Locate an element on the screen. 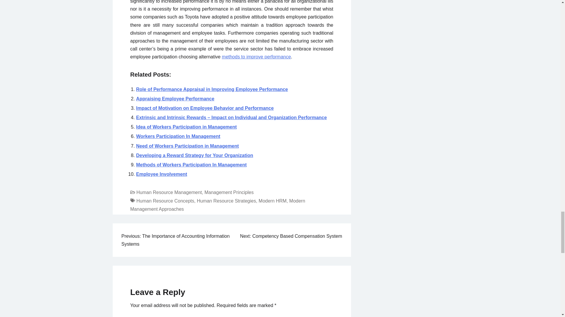 The height and width of the screenshot is (317, 565). Methods of Workers Participation In Management is located at coordinates (191, 165).